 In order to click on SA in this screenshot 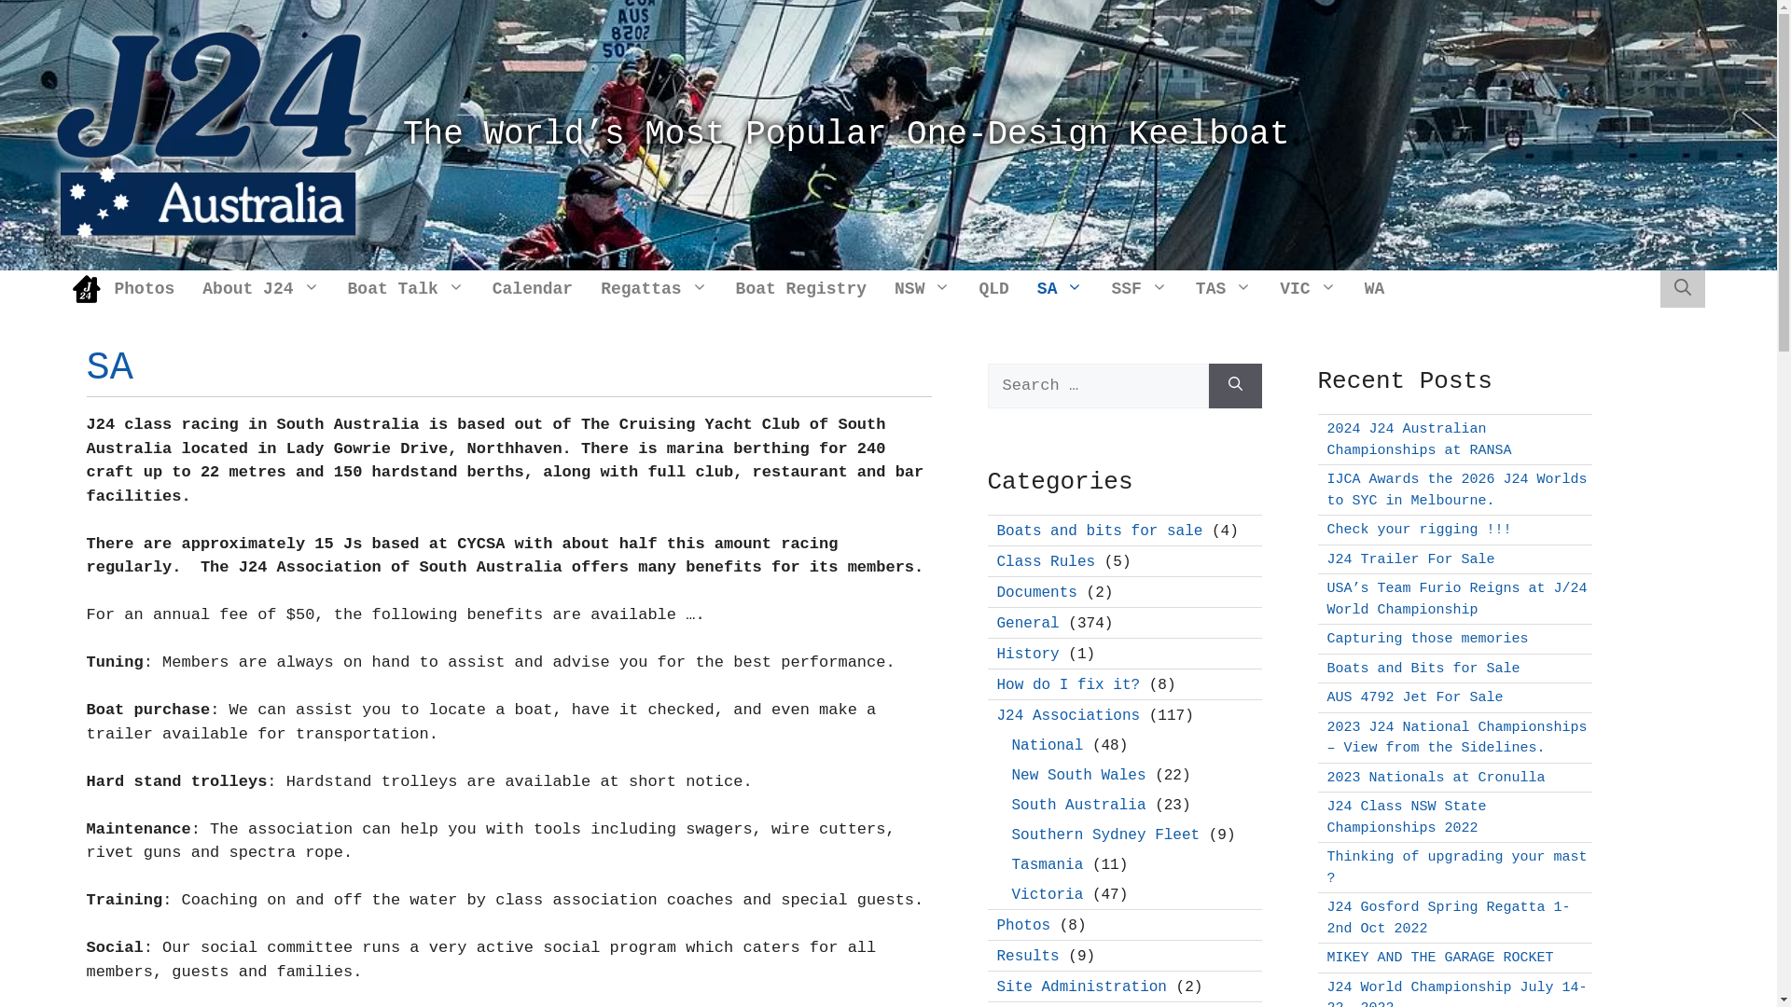, I will do `click(1061, 289)`.